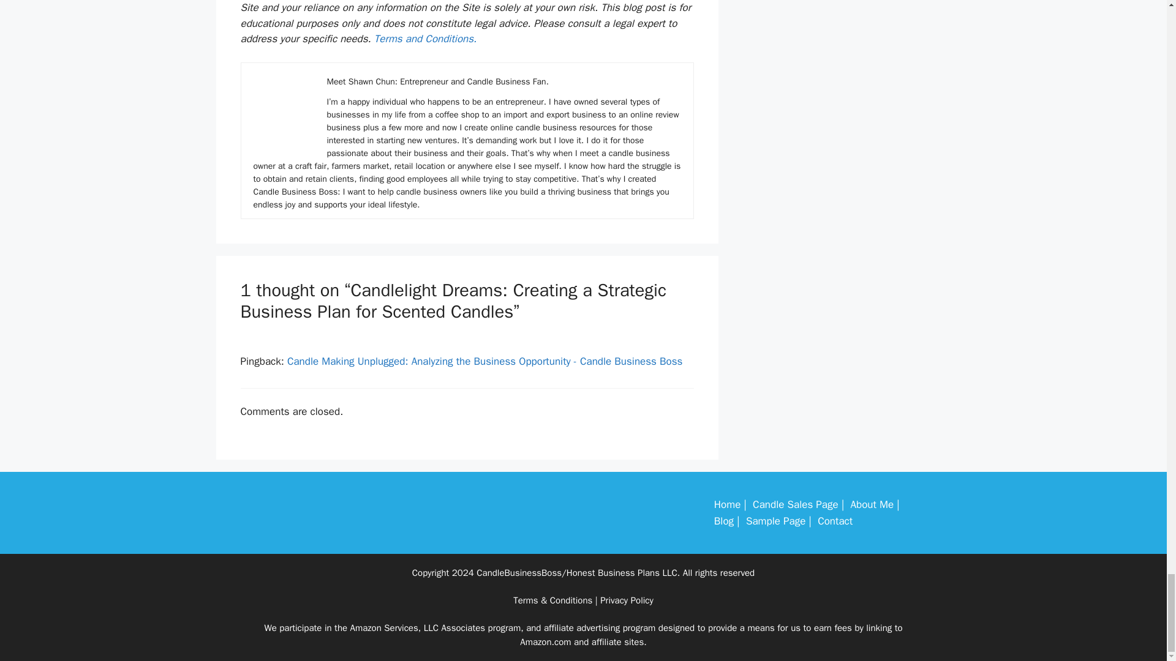 This screenshot has width=1176, height=661. What do you see at coordinates (425, 39) in the screenshot?
I see `Terms and Conditions.` at bounding box center [425, 39].